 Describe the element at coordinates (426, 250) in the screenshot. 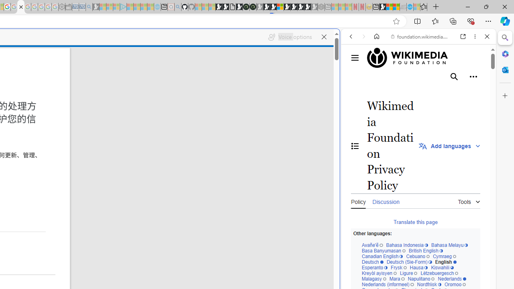

I see `British English` at that location.